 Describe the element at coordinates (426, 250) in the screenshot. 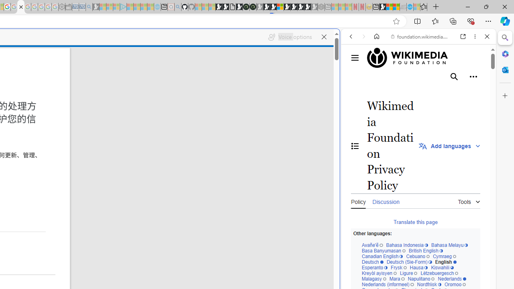

I see `British English` at that location.